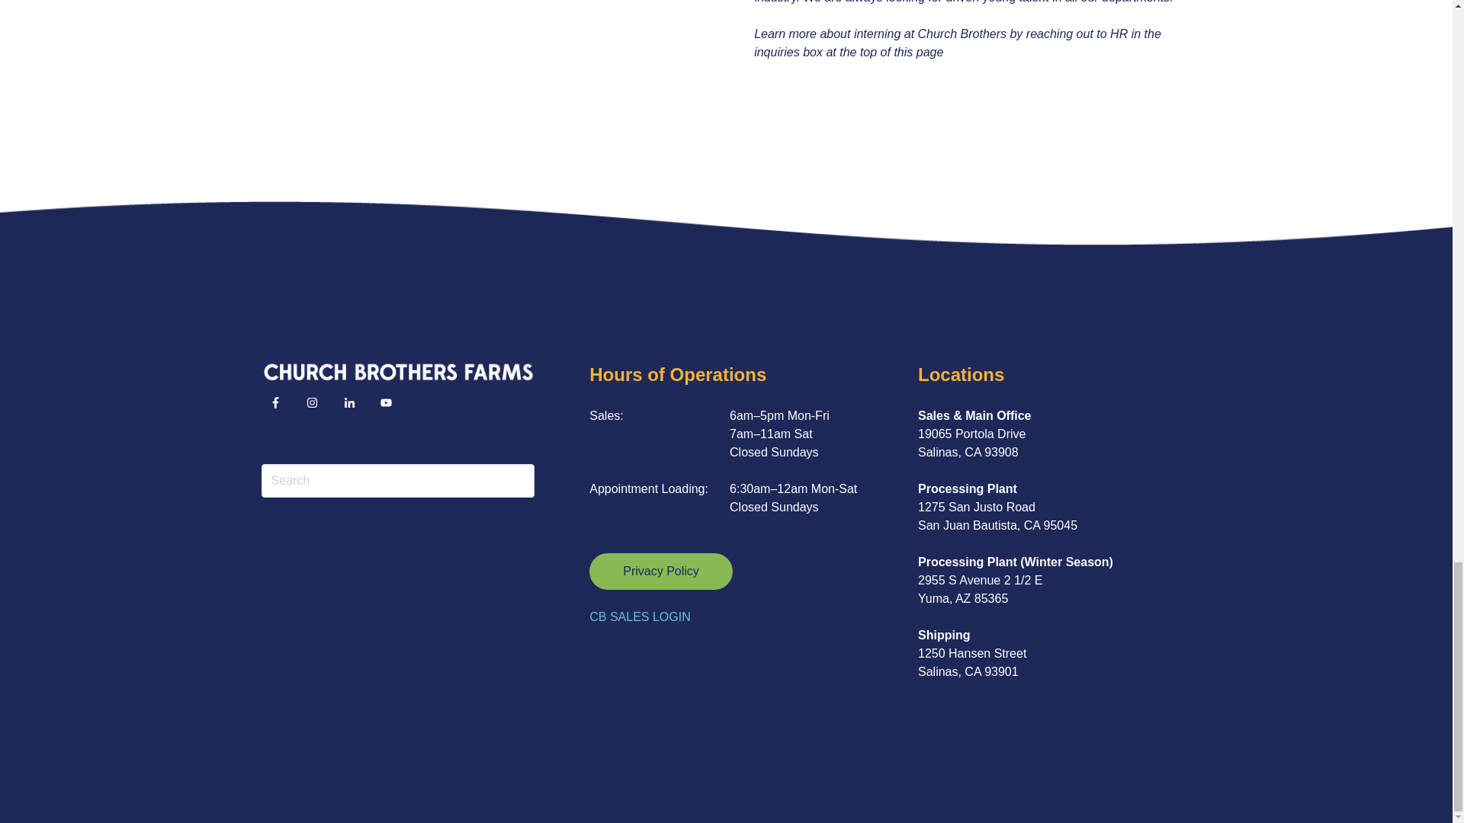 Image resolution: width=1464 pixels, height=823 pixels. I want to click on Follow us on LinkedIn, so click(354, 407).